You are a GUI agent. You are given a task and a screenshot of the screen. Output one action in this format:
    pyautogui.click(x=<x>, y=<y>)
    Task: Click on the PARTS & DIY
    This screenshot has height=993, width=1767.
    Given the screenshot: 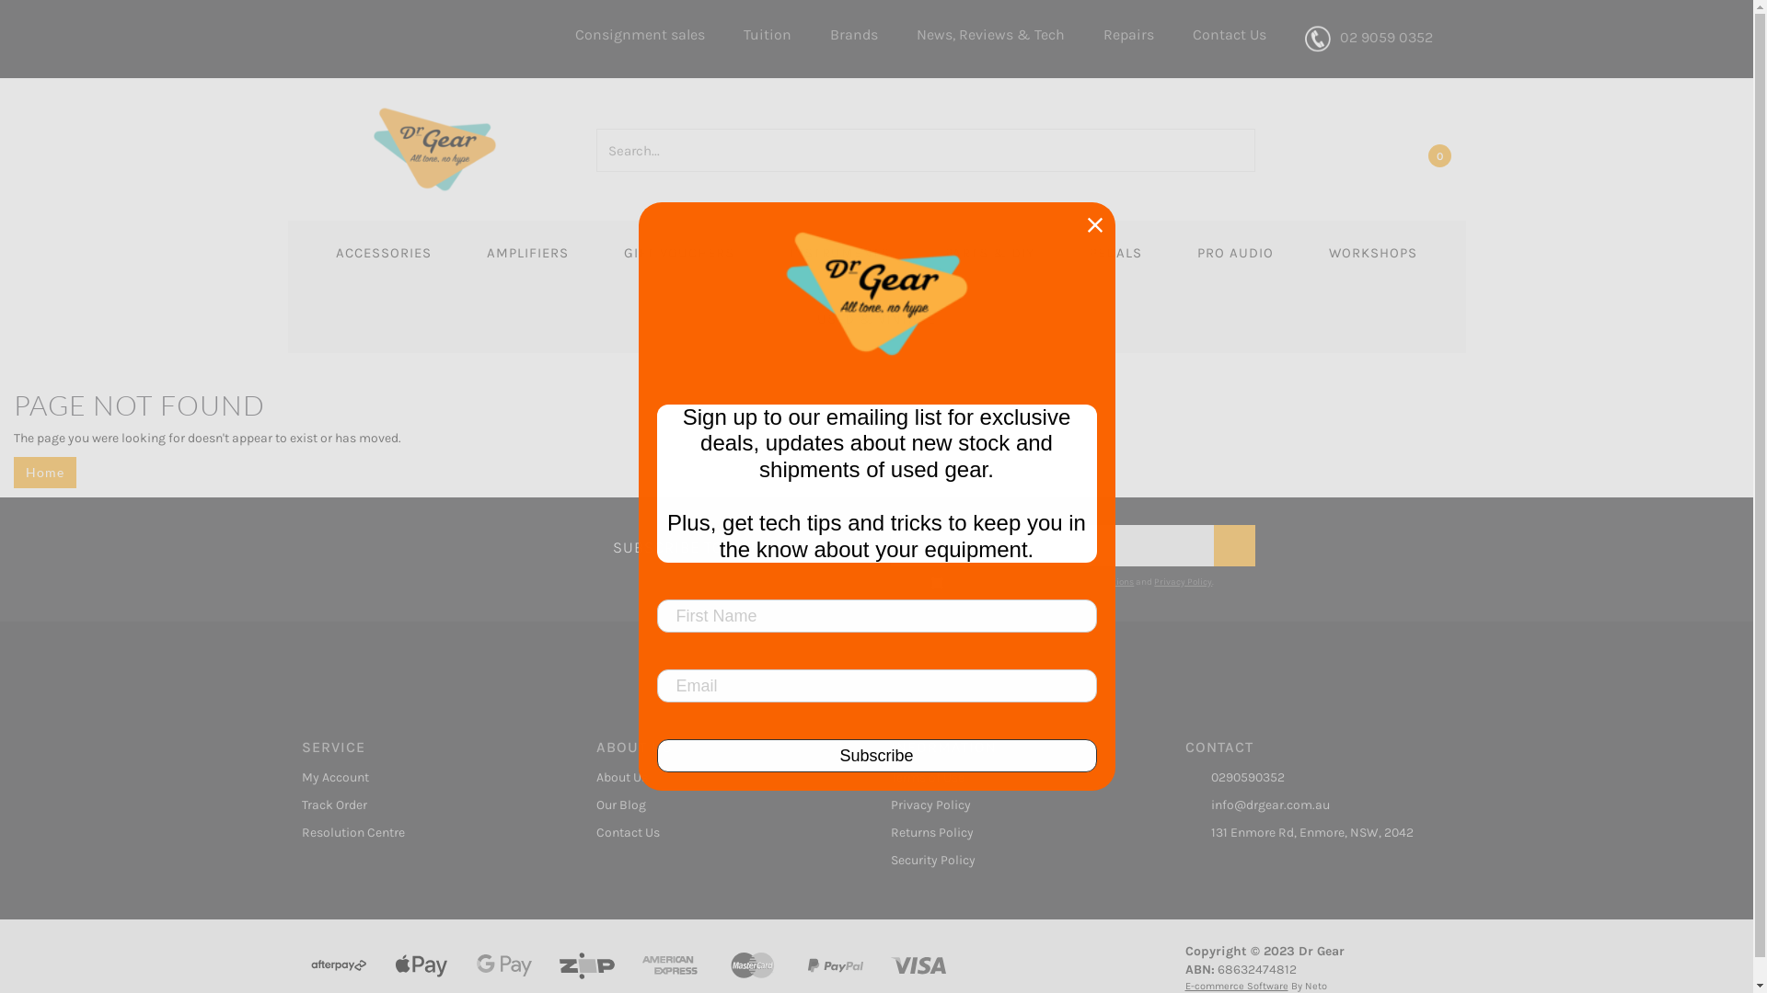 What is the action you would take?
    pyautogui.click(x=990, y=254)
    